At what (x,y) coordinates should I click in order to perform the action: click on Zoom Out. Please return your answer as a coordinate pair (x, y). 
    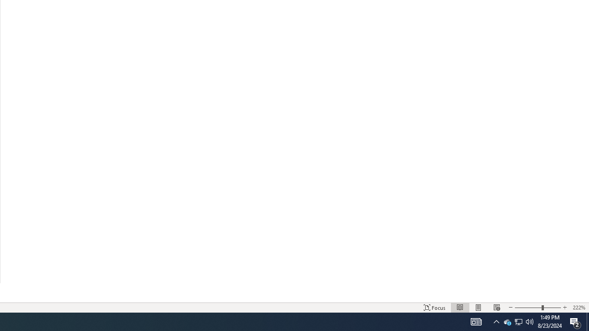
    Looking at the image, I should click on (528, 307).